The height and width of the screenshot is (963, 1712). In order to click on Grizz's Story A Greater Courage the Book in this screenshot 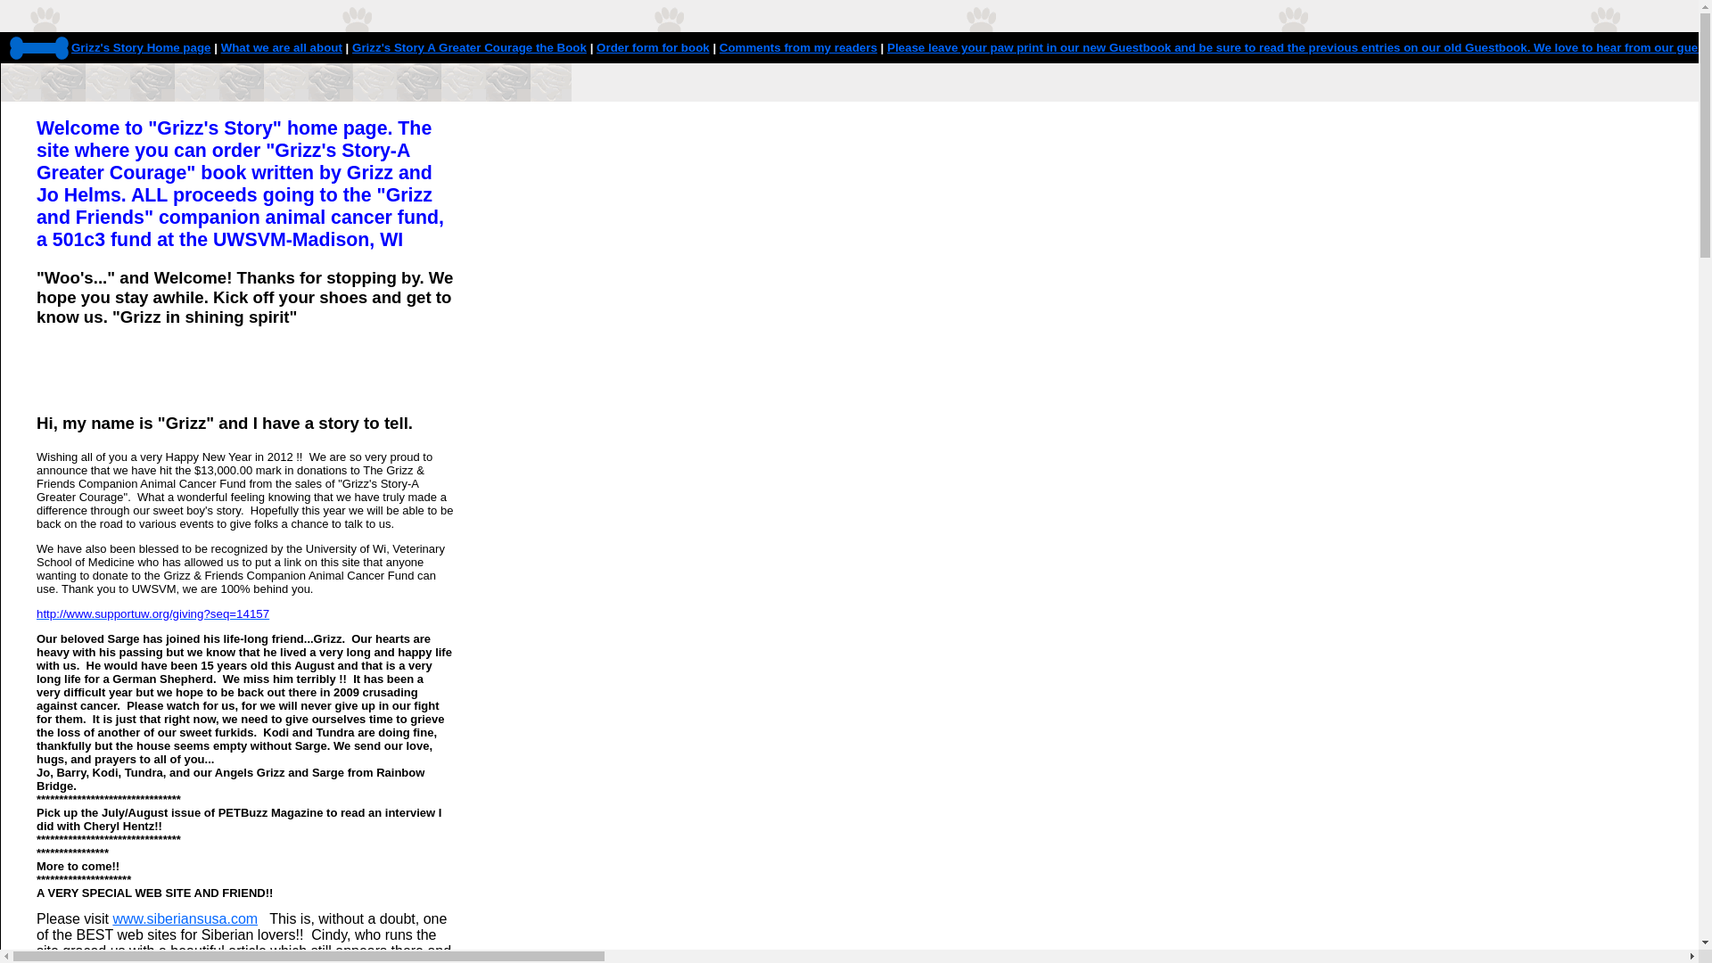, I will do `click(469, 48)`.